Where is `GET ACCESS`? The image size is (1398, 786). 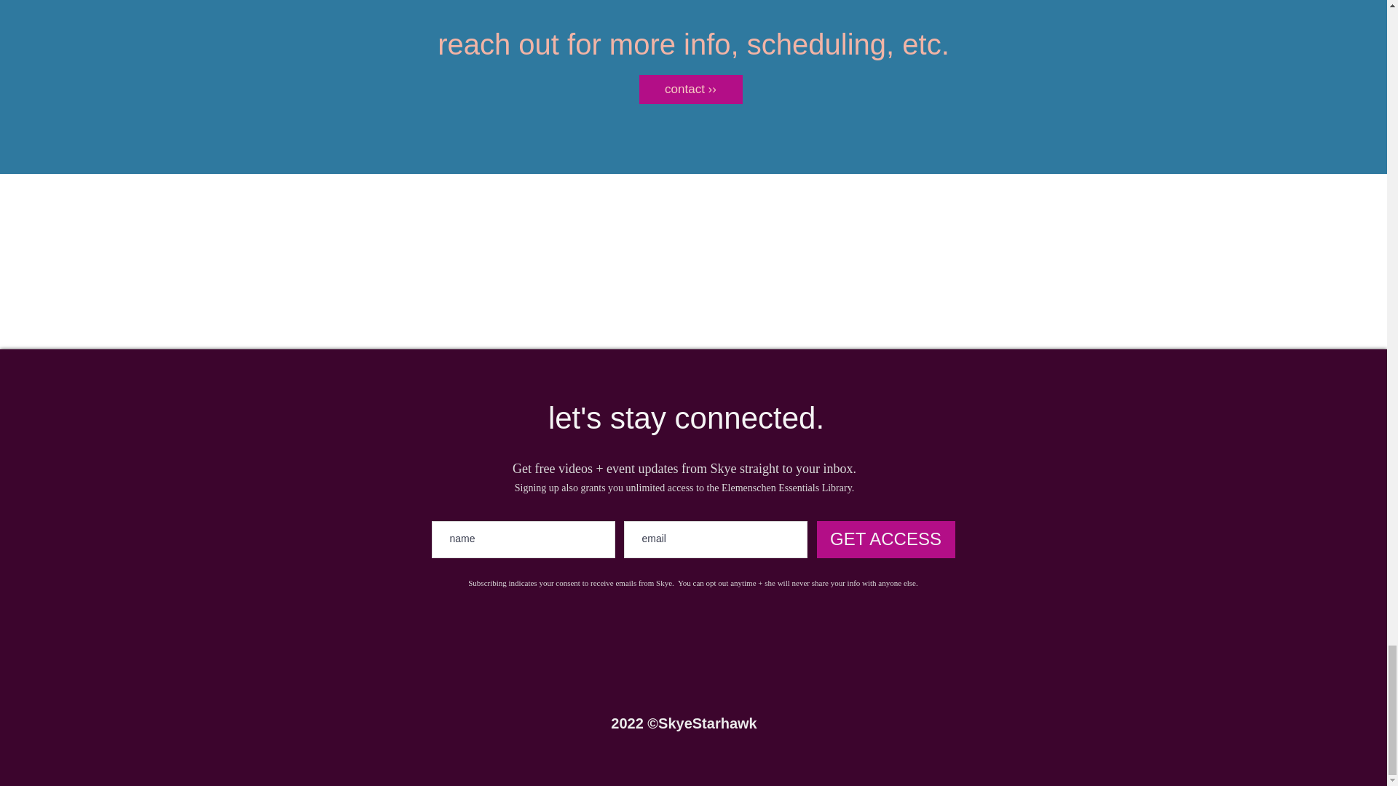 GET ACCESS is located at coordinates (885, 539).